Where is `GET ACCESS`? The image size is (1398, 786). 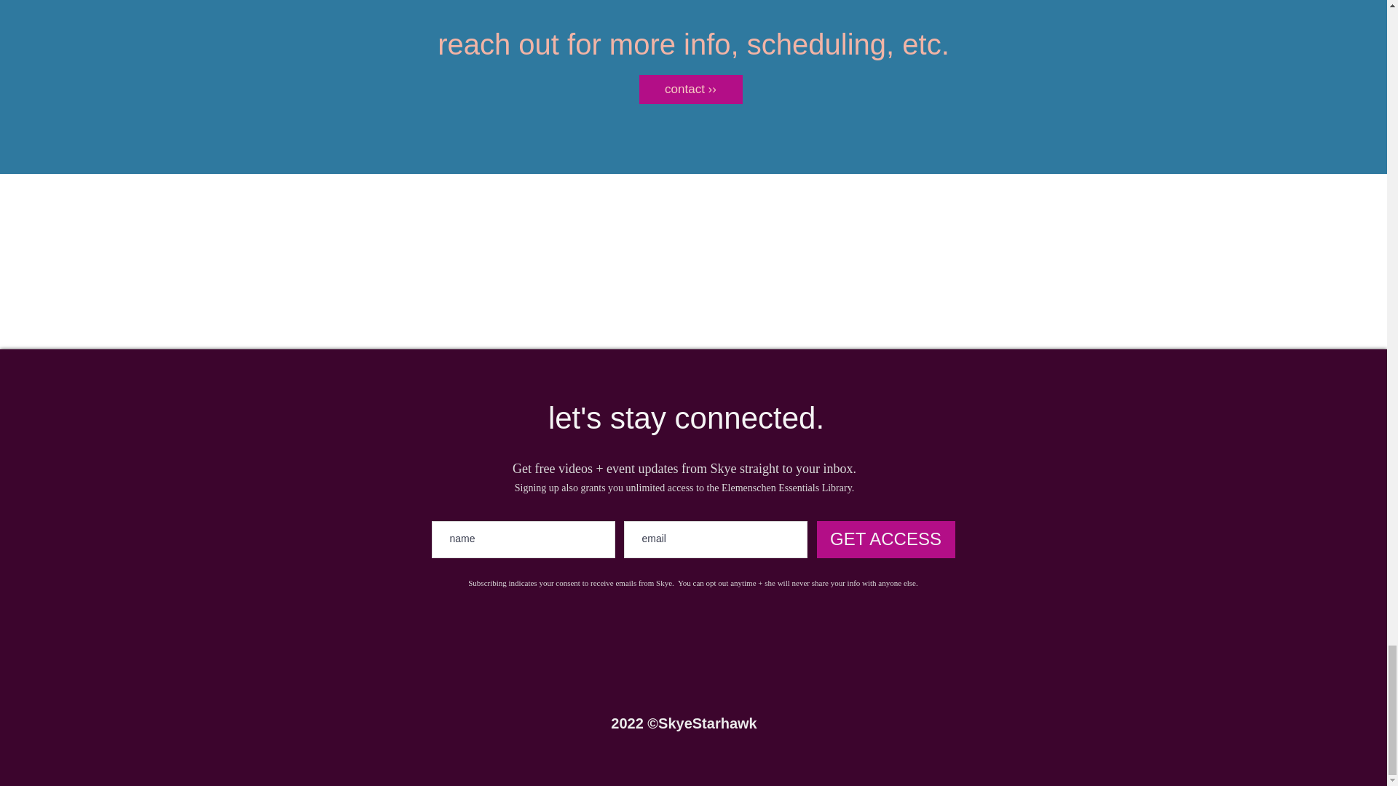 GET ACCESS is located at coordinates (885, 539).